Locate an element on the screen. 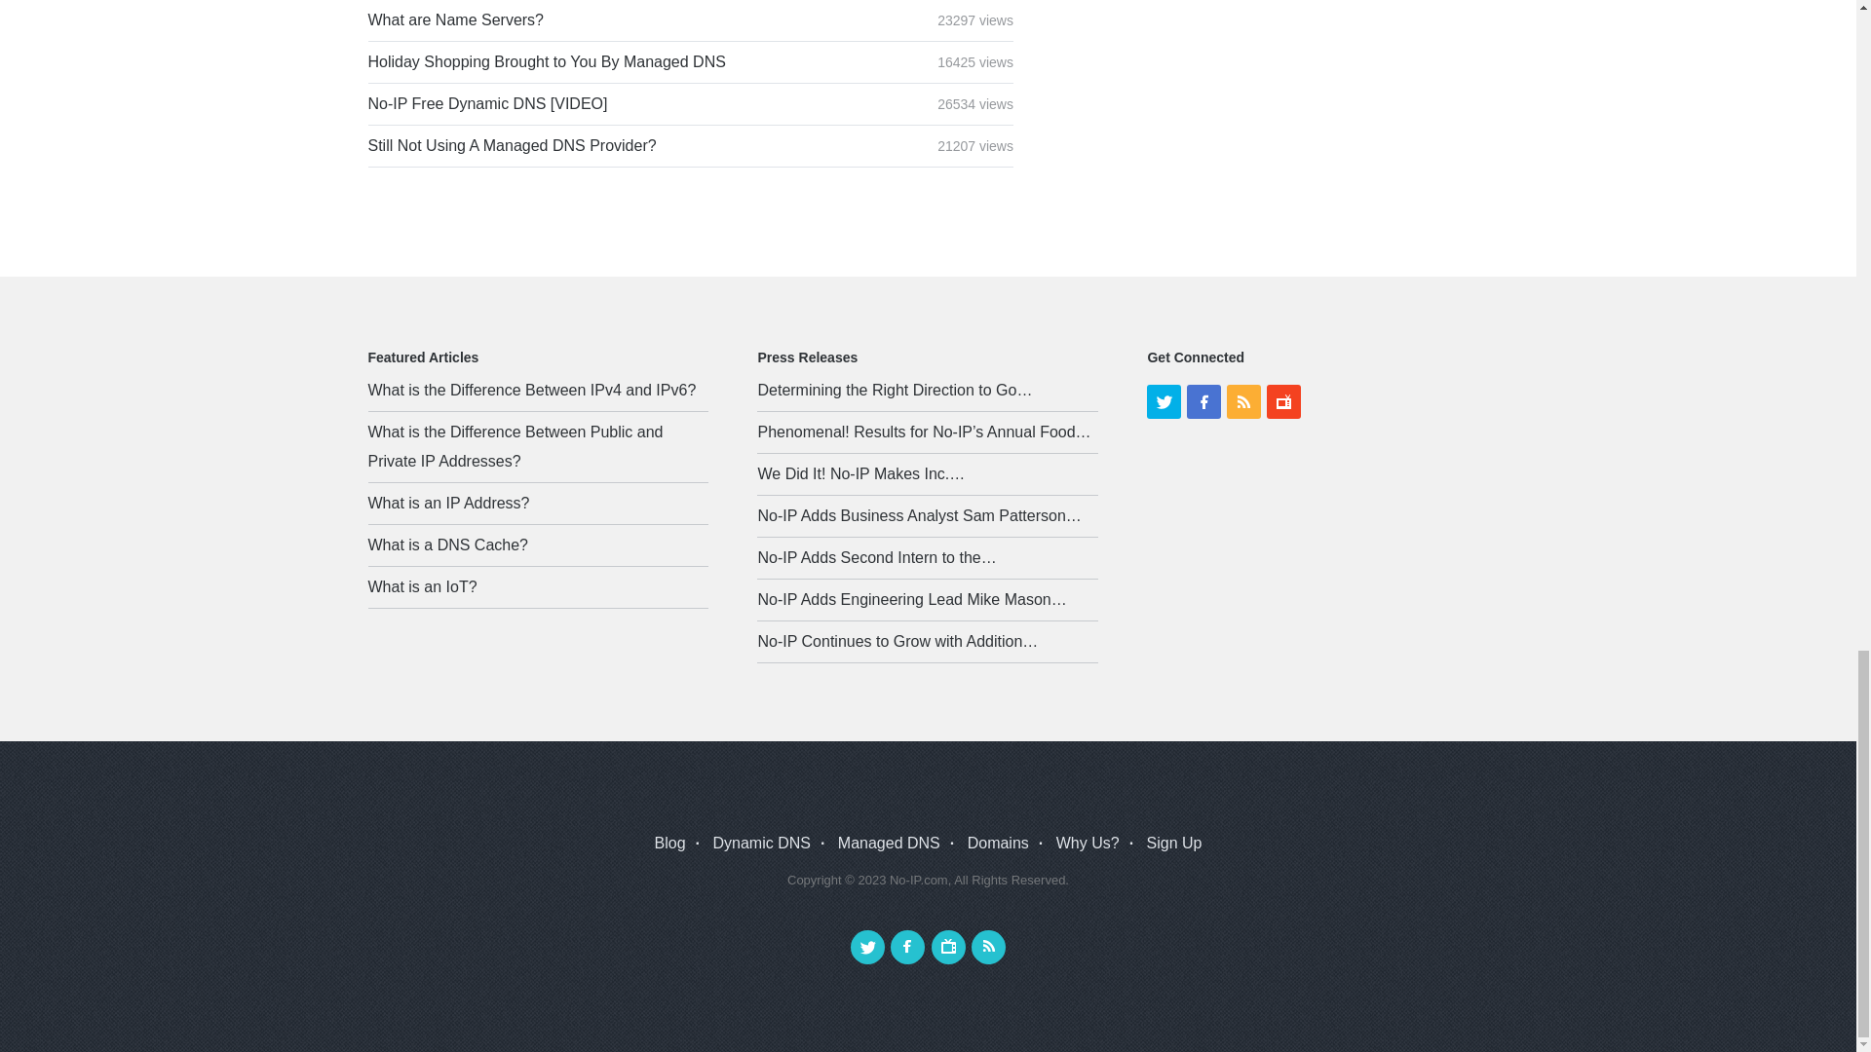  Still Not Using A Managed DNS Provider? is located at coordinates (513, 145).